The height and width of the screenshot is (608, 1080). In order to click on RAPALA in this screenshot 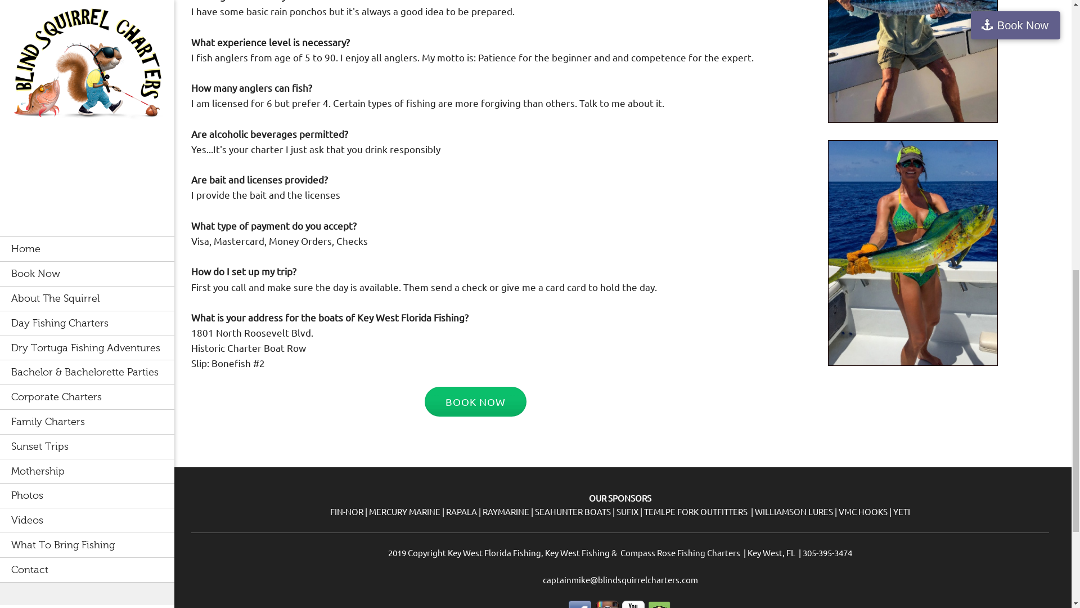, I will do `click(461, 512)`.